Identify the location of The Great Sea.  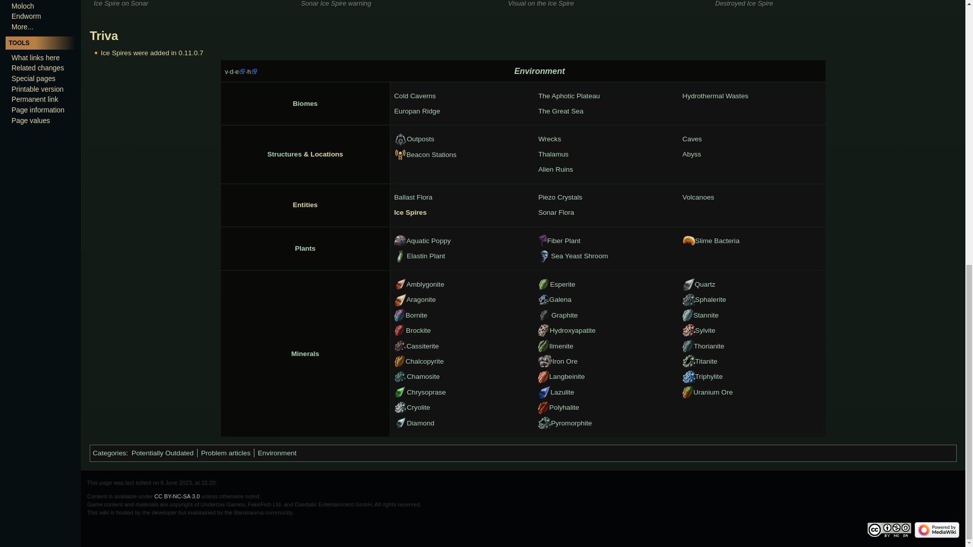
(560, 111).